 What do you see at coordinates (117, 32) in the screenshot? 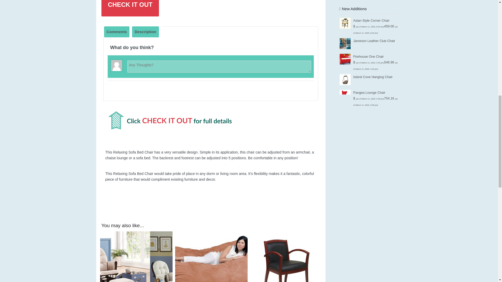
I see `Comments` at bounding box center [117, 32].